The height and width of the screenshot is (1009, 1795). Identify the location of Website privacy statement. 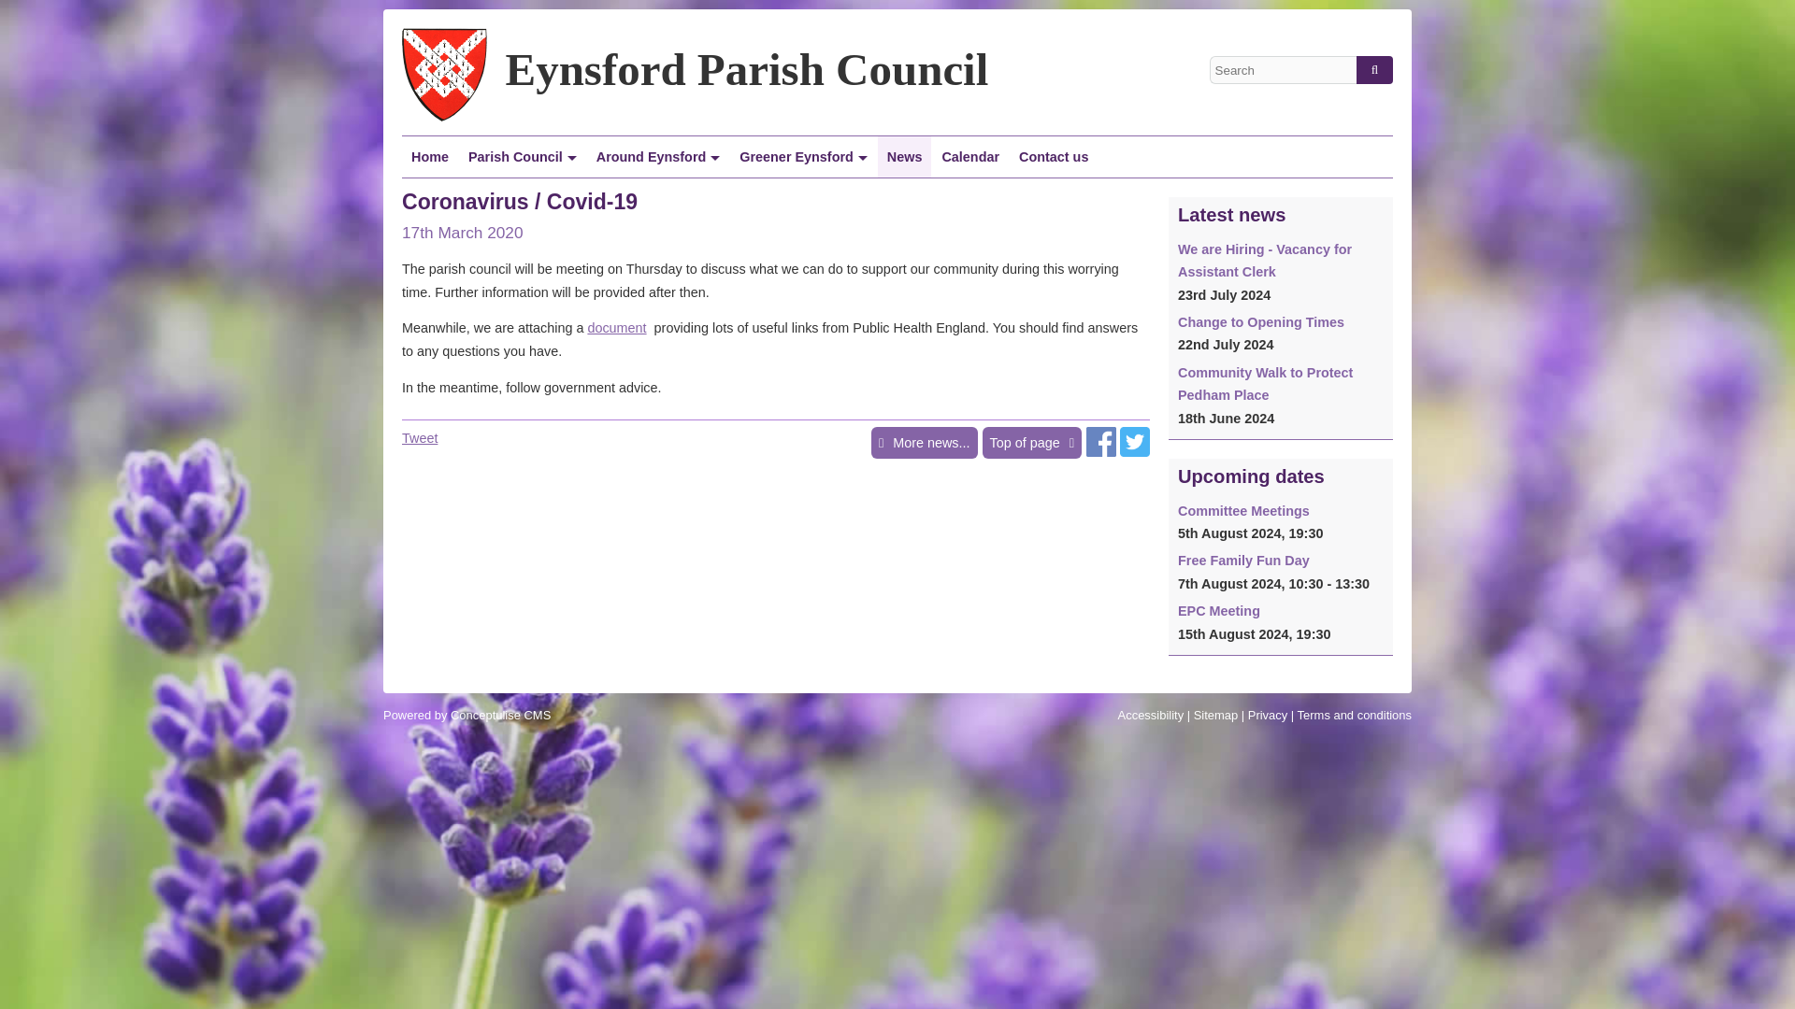
(1267, 716).